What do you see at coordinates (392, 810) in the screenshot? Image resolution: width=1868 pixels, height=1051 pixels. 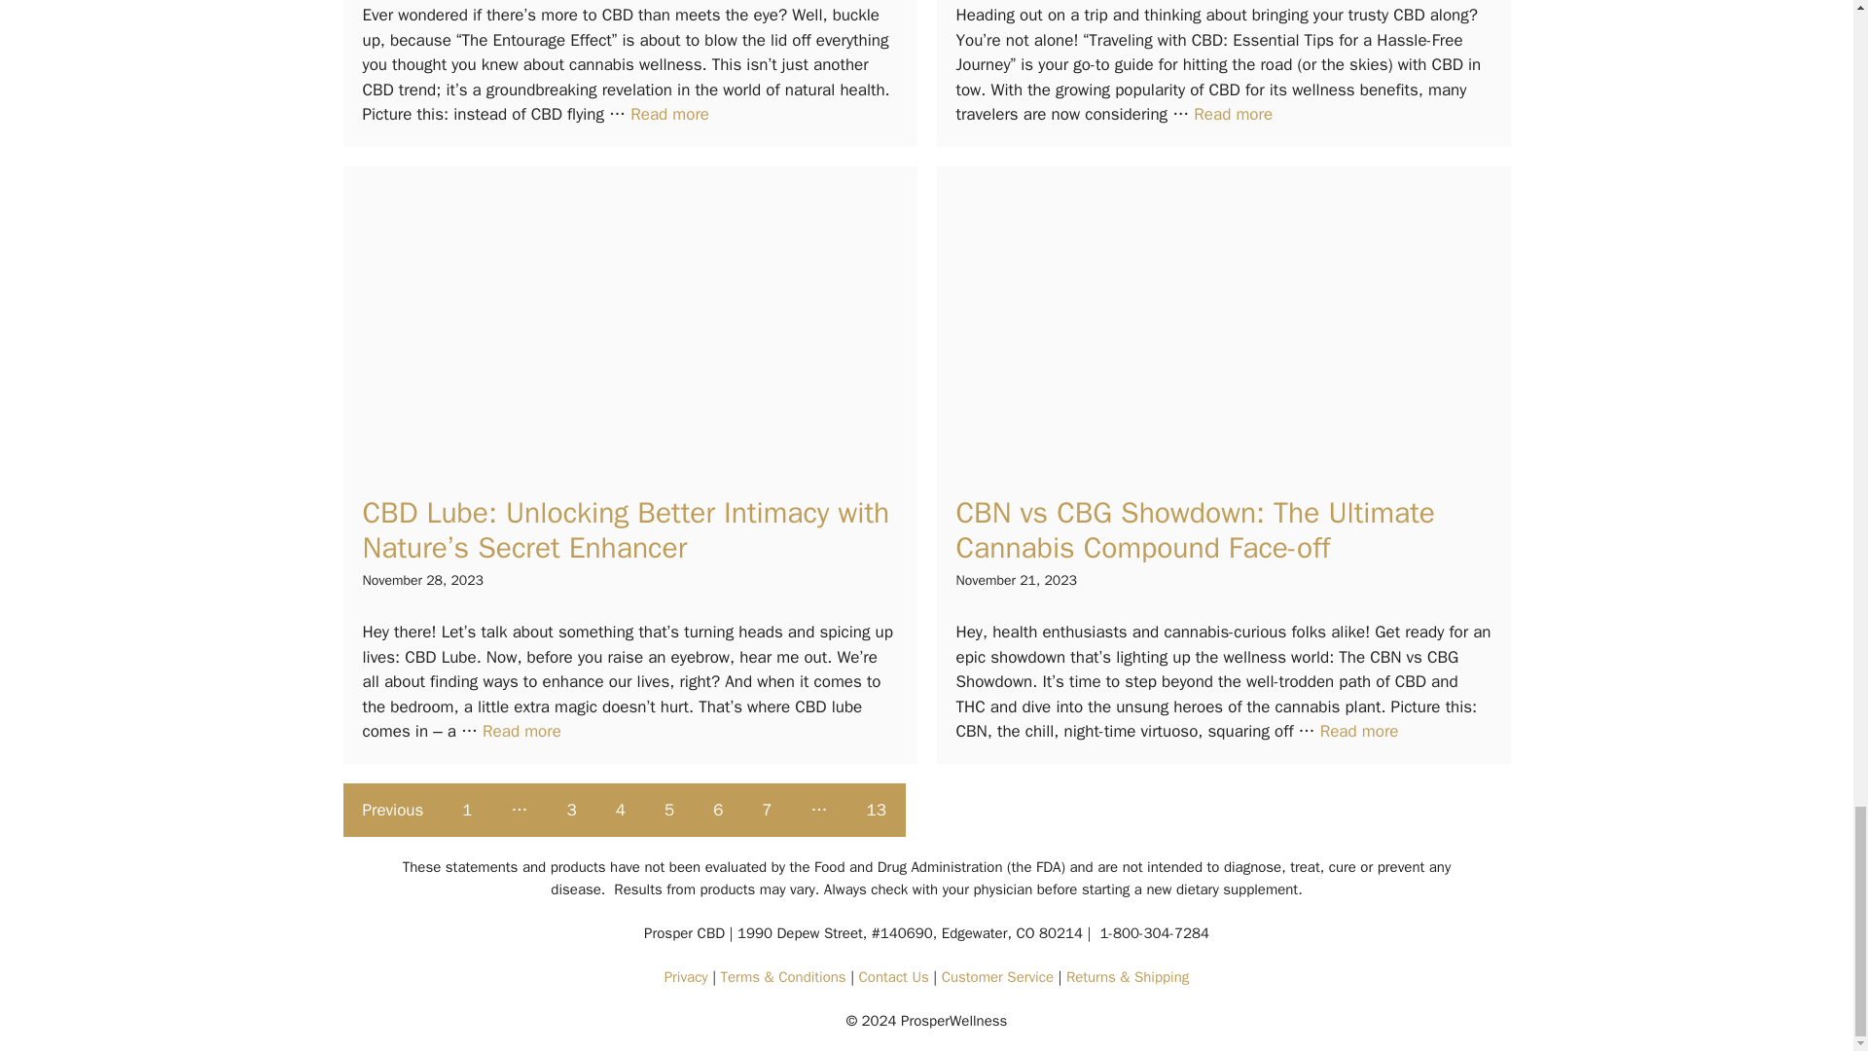 I see `Previous` at bounding box center [392, 810].